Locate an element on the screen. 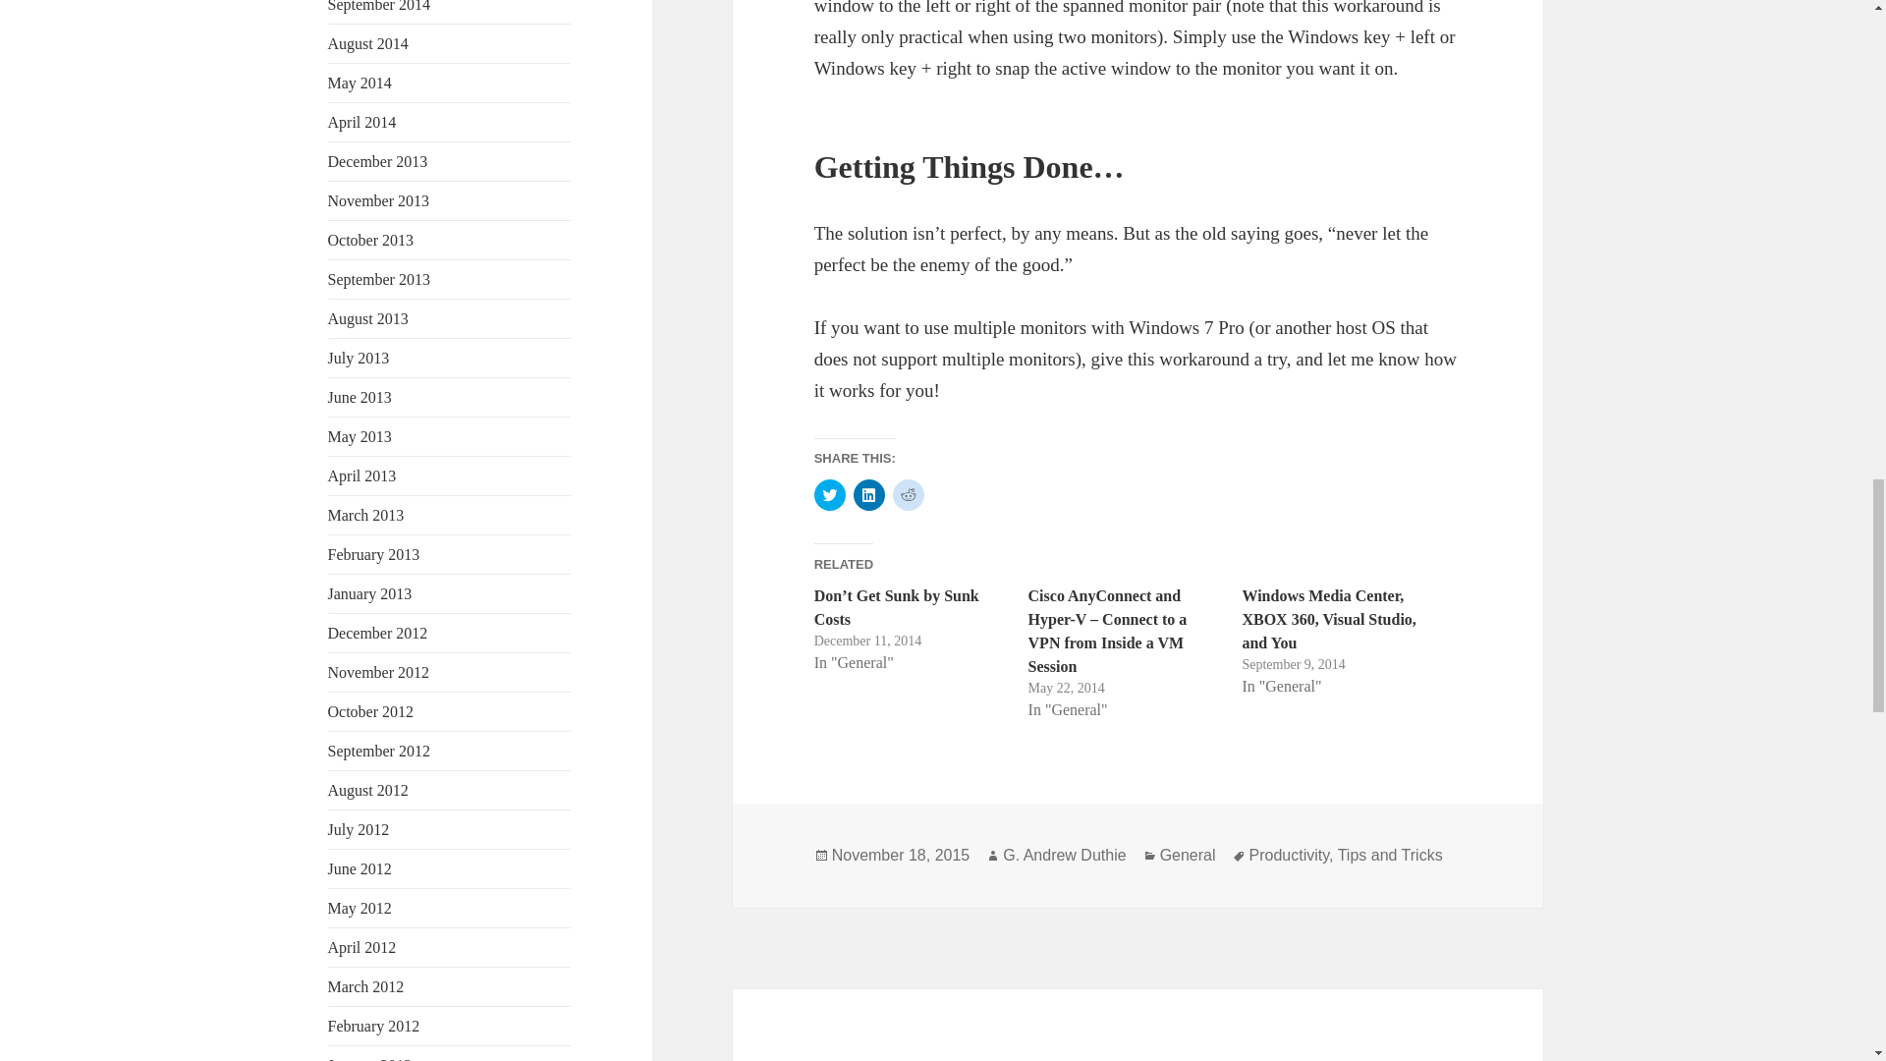  Click to share on LinkedIn is located at coordinates (868, 495).